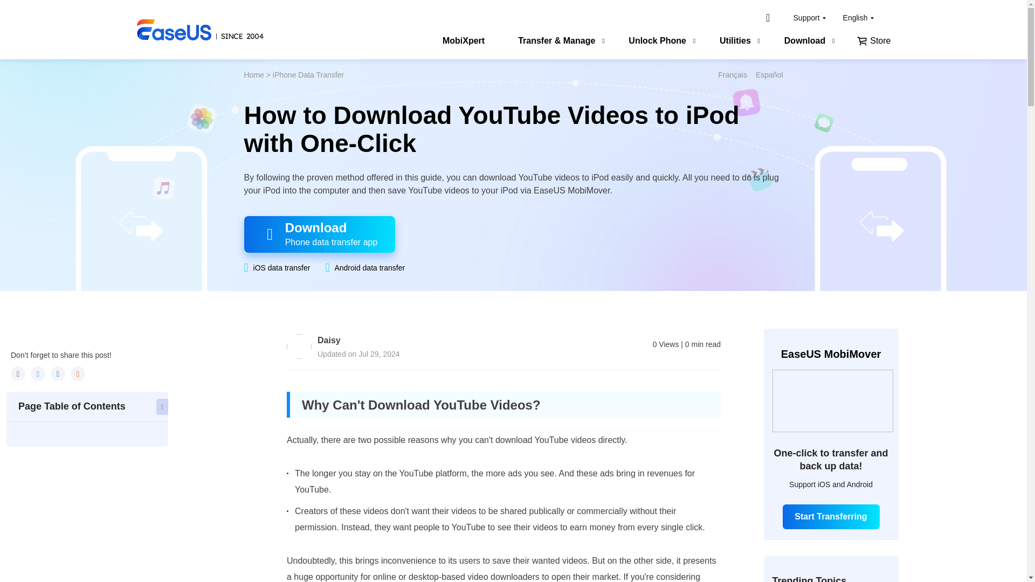 The width and height of the screenshot is (1035, 582). What do you see at coordinates (308, 74) in the screenshot?
I see `iPhone Data Transfer` at bounding box center [308, 74].